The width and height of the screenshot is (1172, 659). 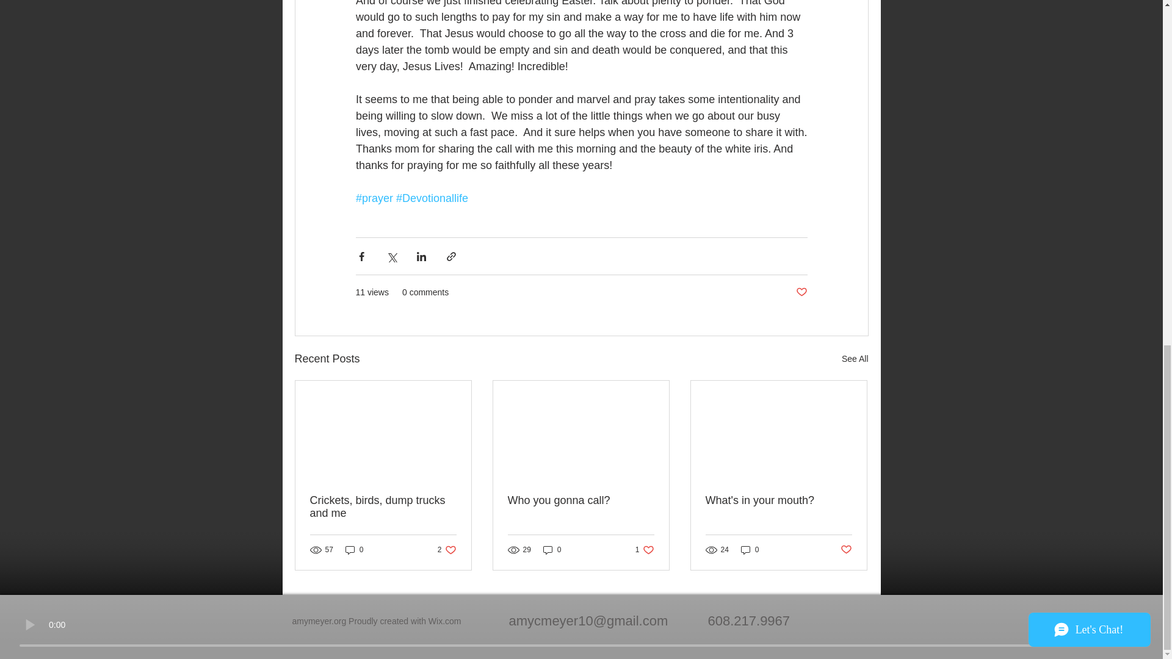 What do you see at coordinates (645, 550) in the screenshot?
I see `Wix.com` at bounding box center [645, 550].